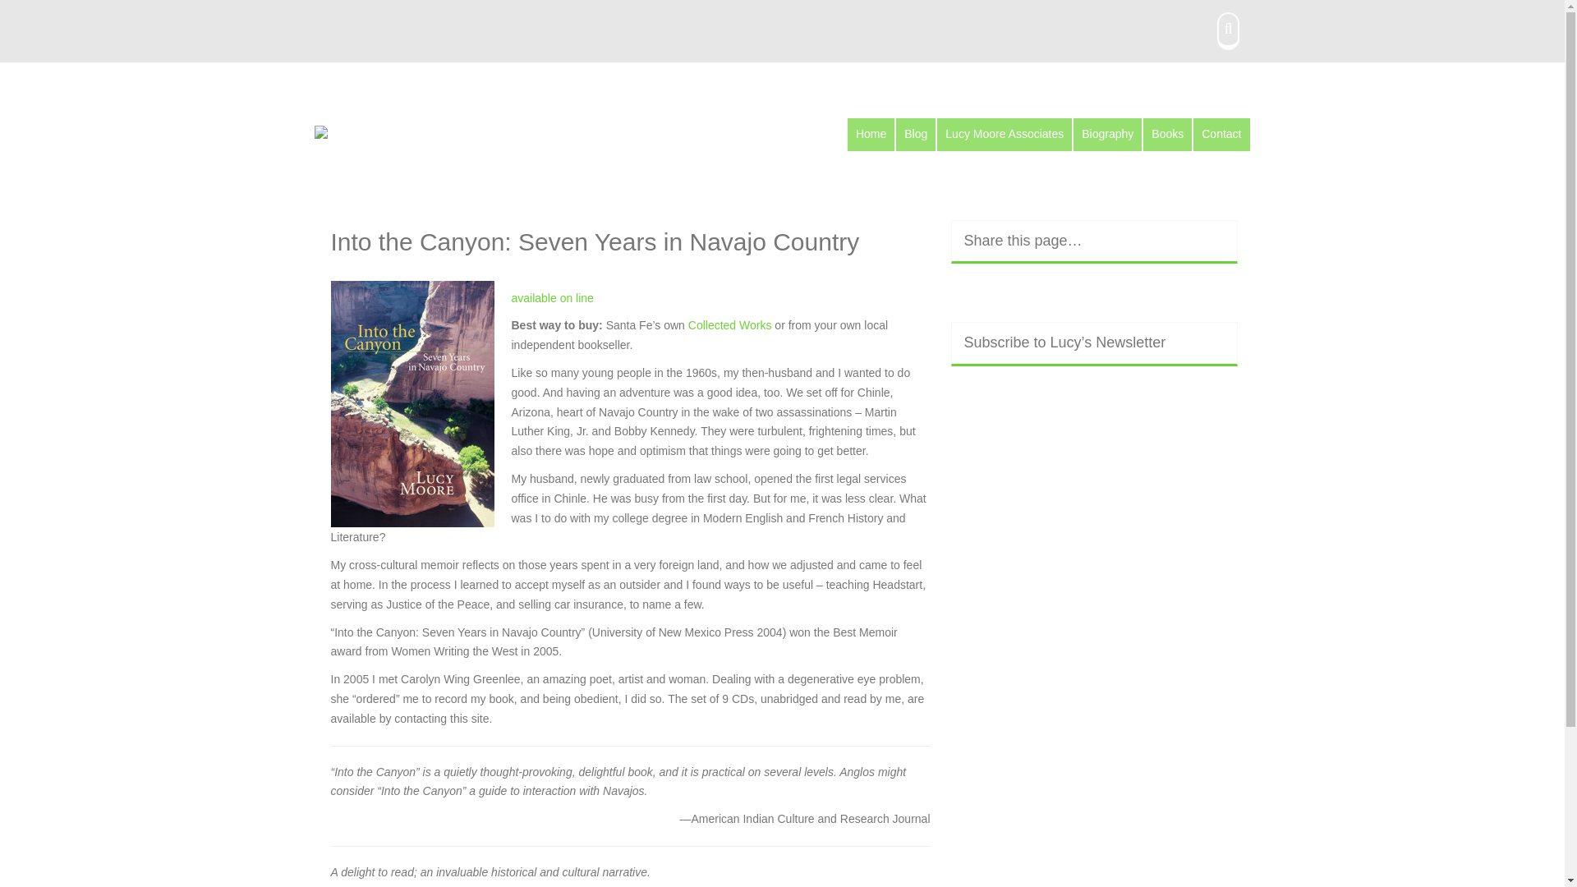 This screenshot has width=1577, height=887. I want to click on Collected Works, so click(731, 324).